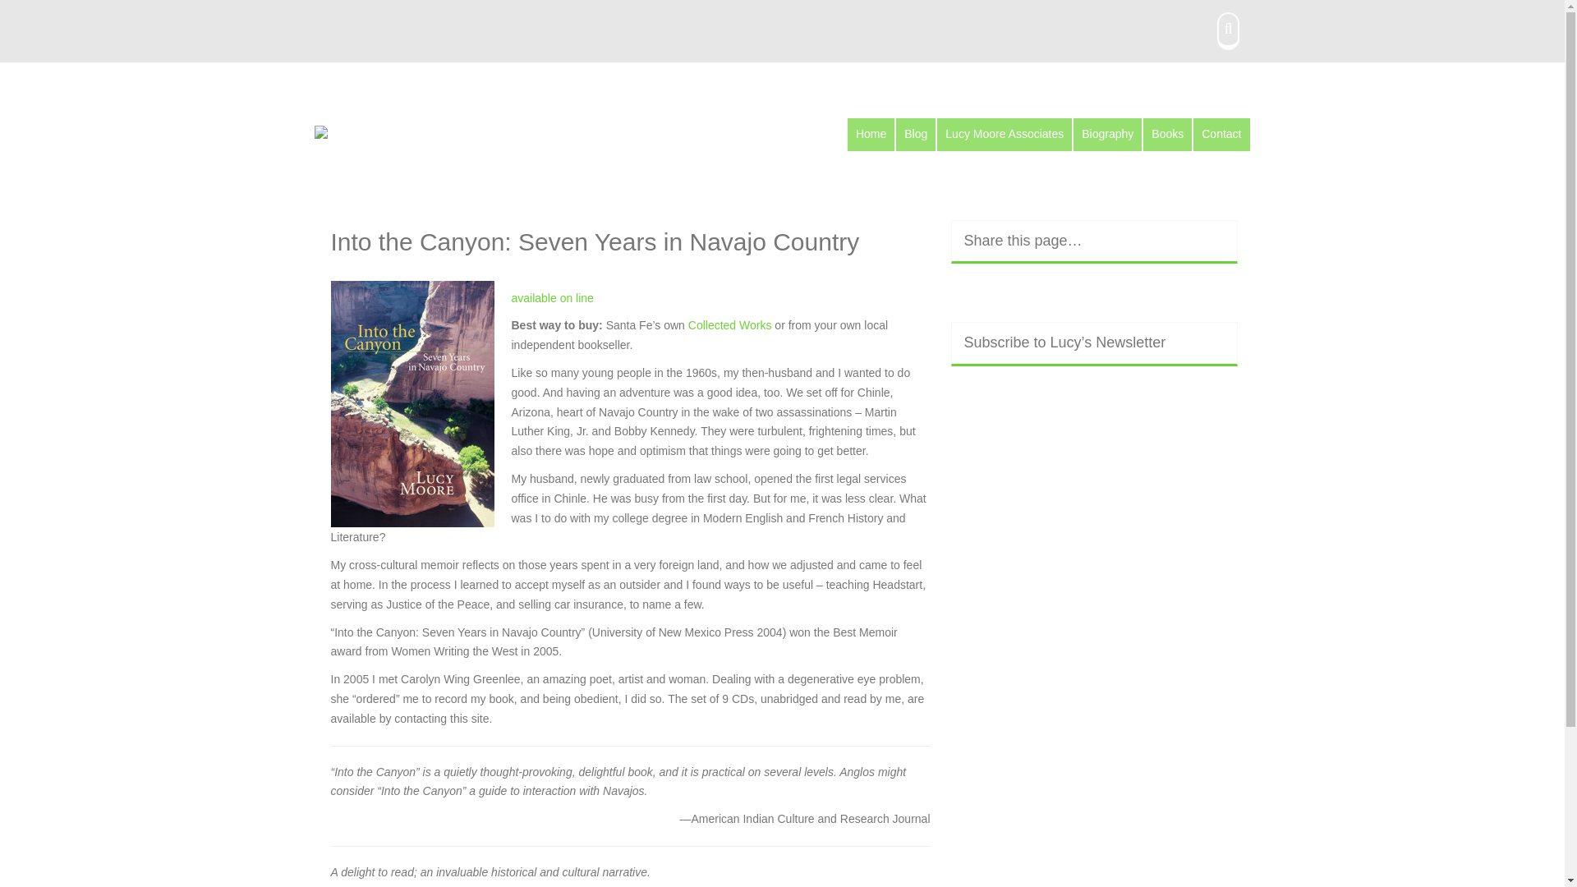 This screenshot has width=1577, height=887. I want to click on Collected Works, so click(731, 324).